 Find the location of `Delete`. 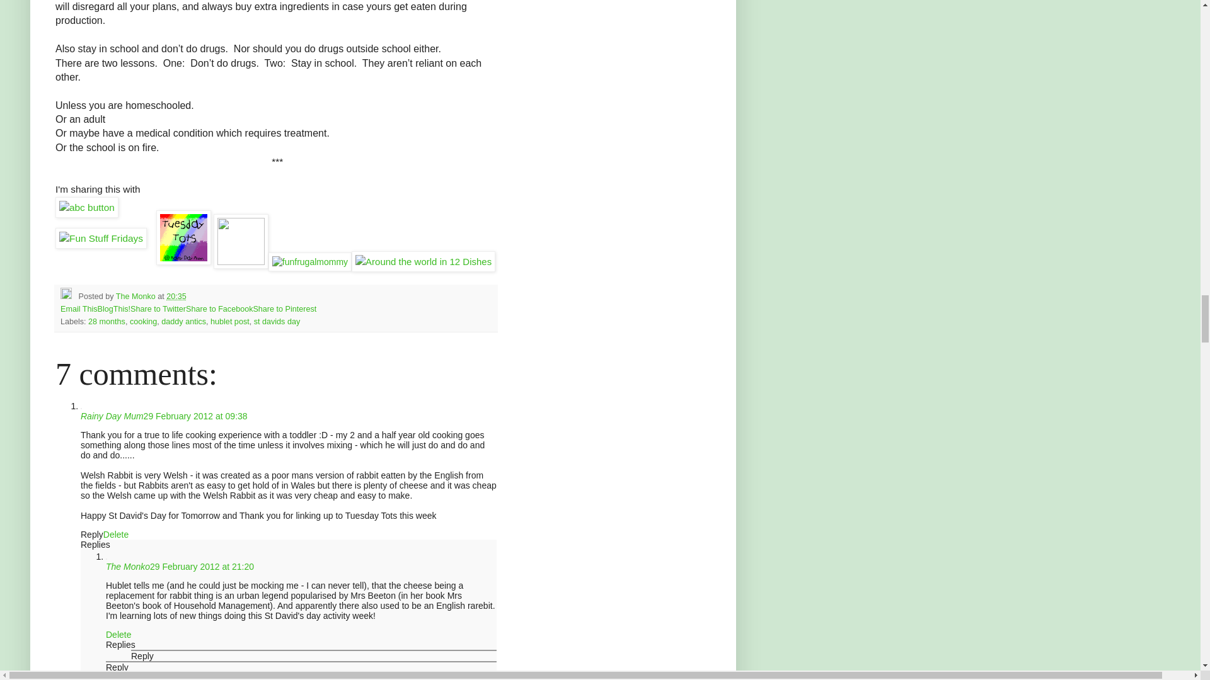

Delete is located at coordinates (115, 535).